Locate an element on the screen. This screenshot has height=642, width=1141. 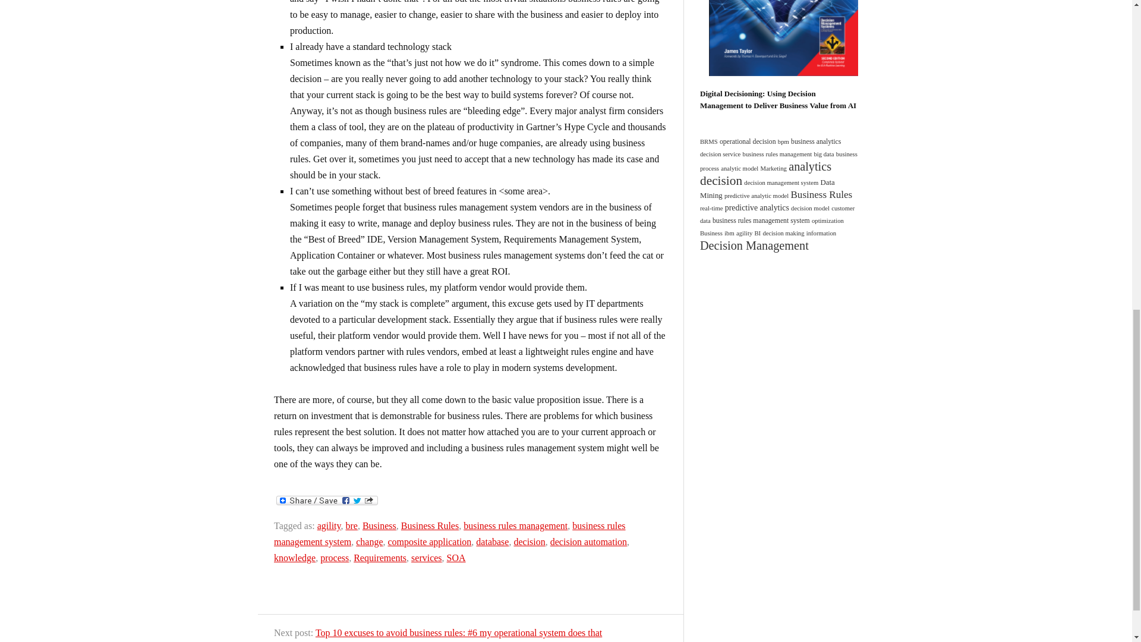
269 topics is located at coordinates (783, 141).